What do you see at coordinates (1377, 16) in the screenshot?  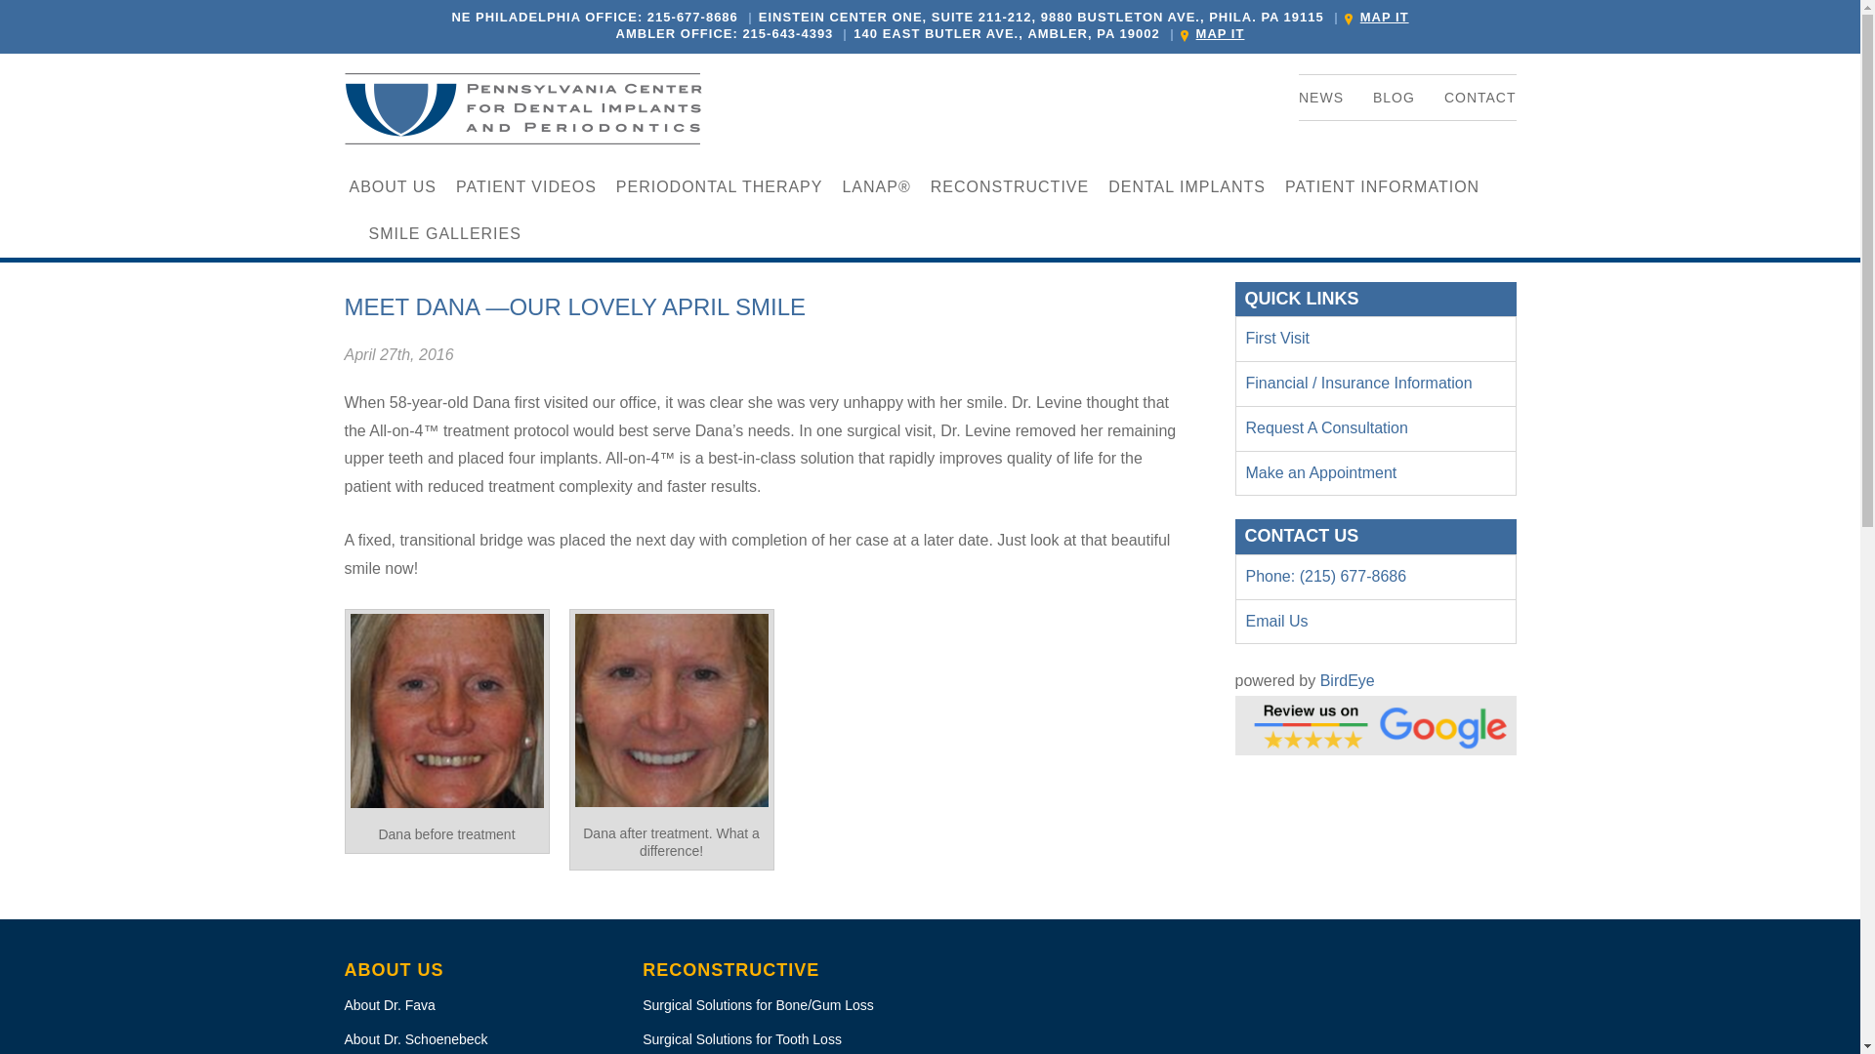 I see `MAP IT` at bounding box center [1377, 16].